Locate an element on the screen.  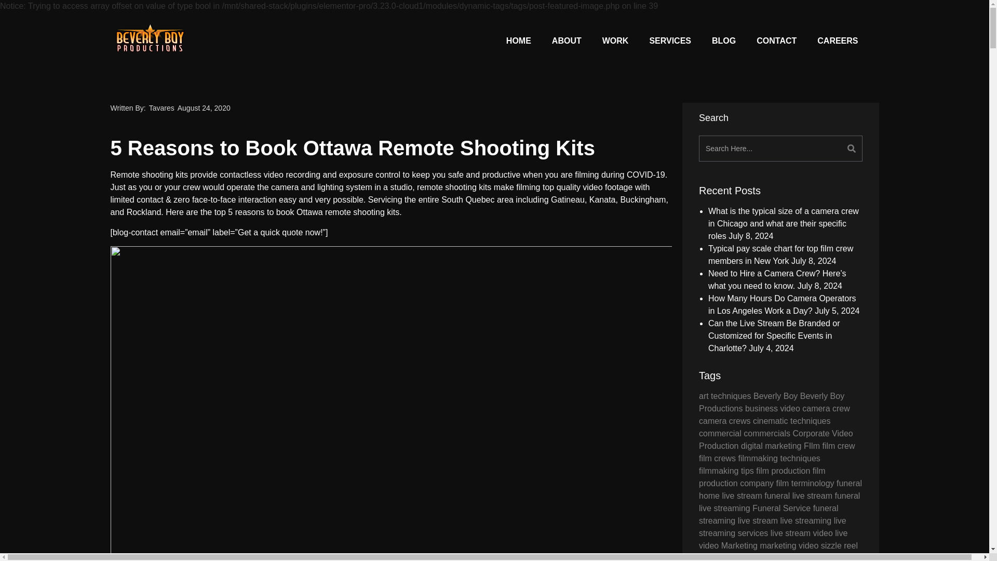
CAREERS is located at coordinates (837, 41).